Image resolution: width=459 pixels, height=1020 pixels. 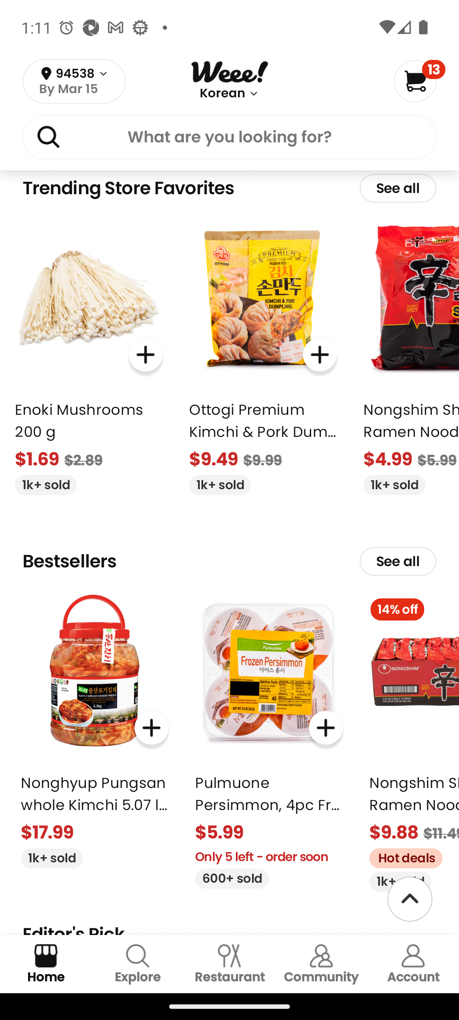 I want to click on Home, so click(x=46, y=964).